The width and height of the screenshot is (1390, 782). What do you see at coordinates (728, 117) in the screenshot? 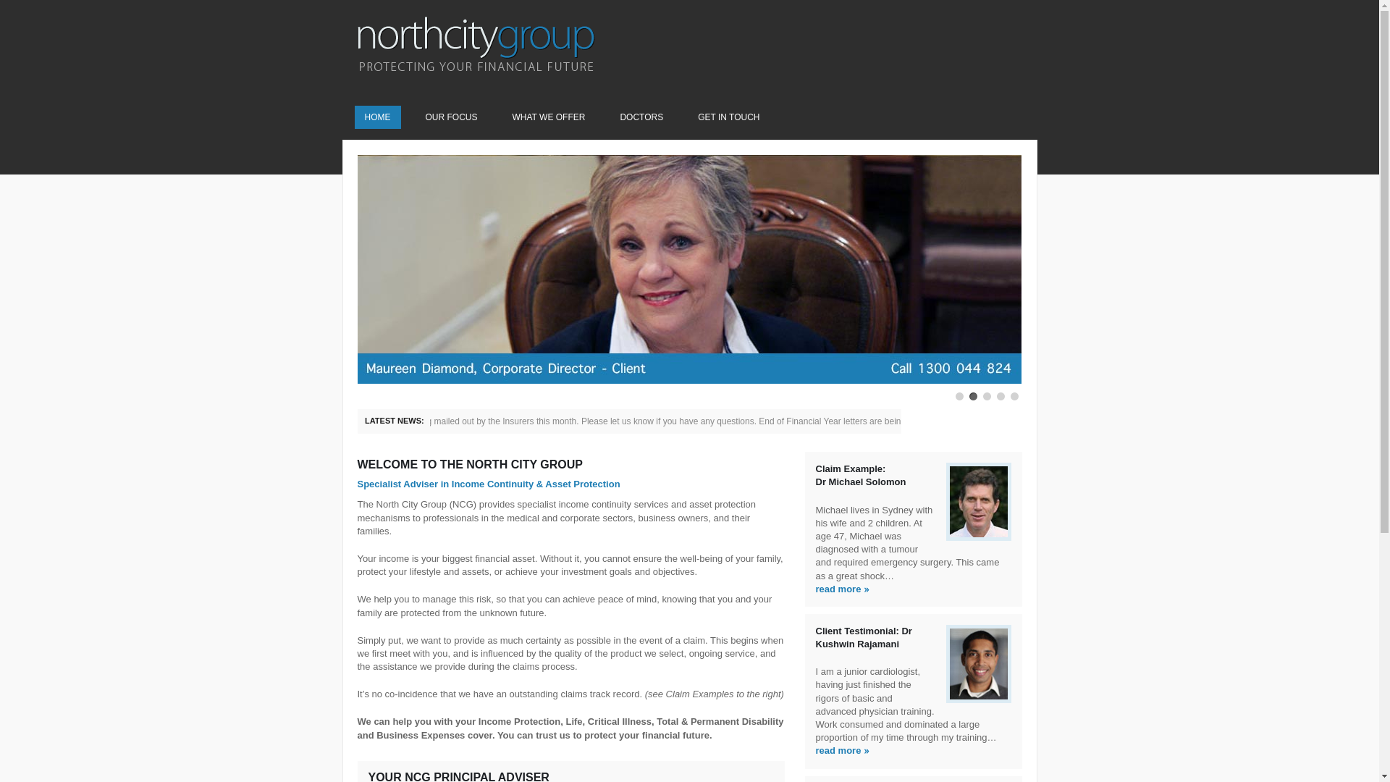
I see `GET IN TOUCH` at bounding box center [728, 117].